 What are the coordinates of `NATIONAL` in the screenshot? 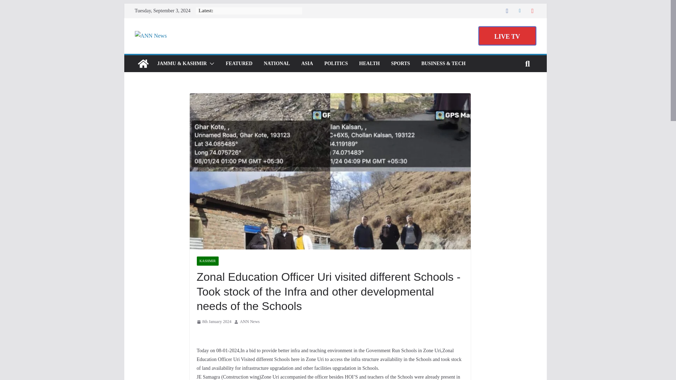 It's located at (277, 64).